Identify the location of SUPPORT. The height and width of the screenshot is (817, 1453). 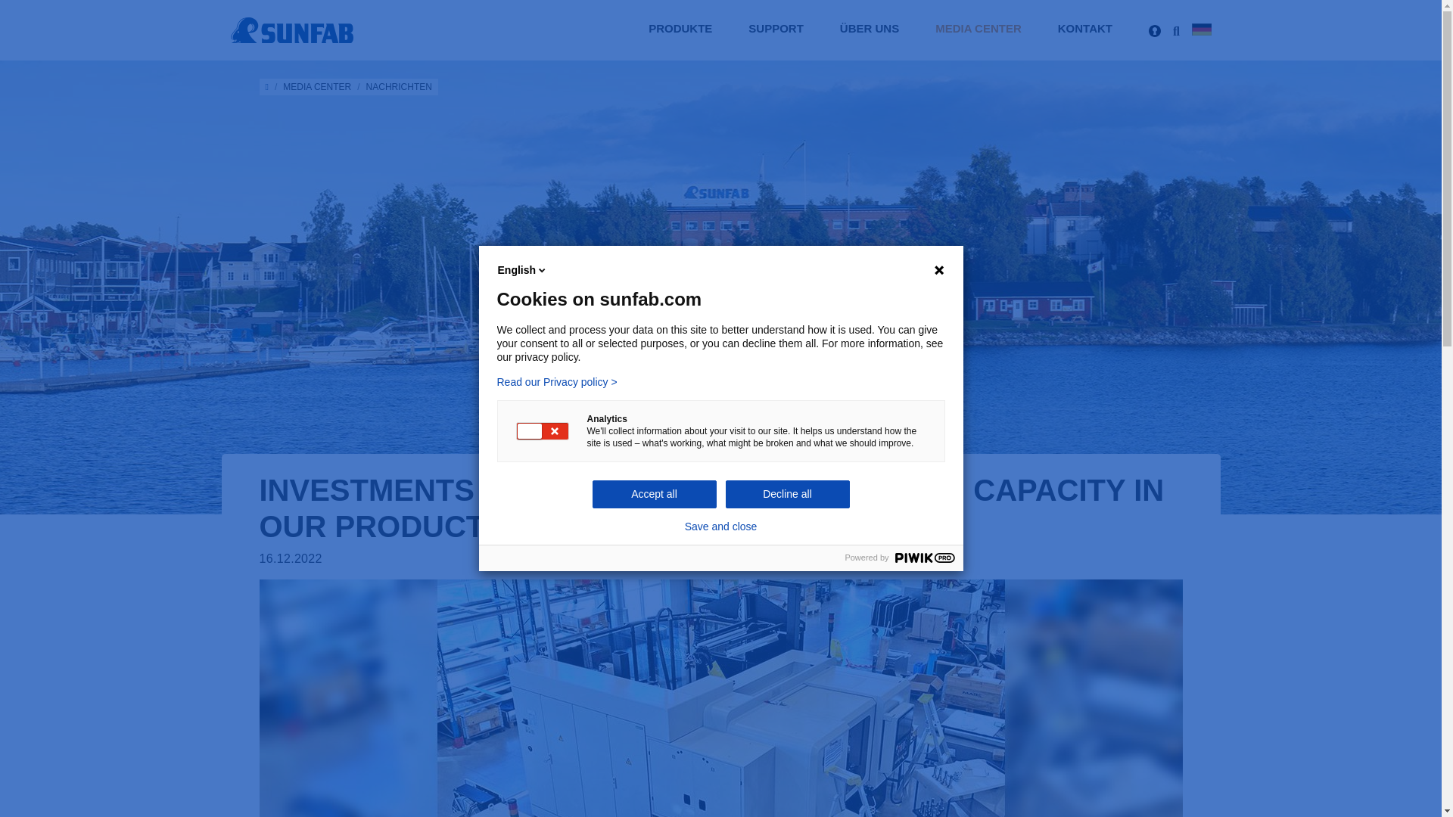
(775, 30).